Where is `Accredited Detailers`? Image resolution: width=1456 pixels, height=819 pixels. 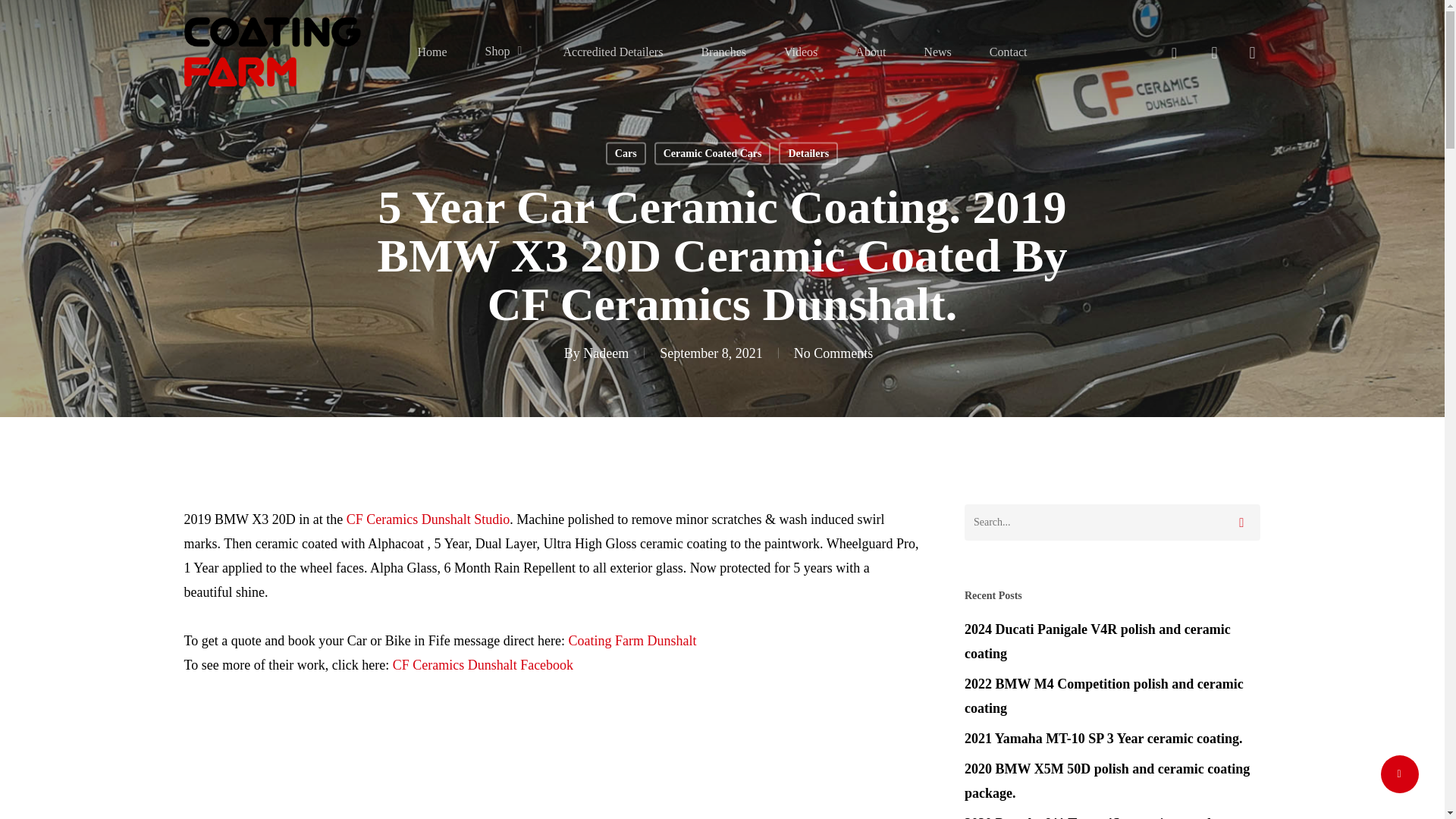 Accredited Detailers is located at coordinates (612, 52).